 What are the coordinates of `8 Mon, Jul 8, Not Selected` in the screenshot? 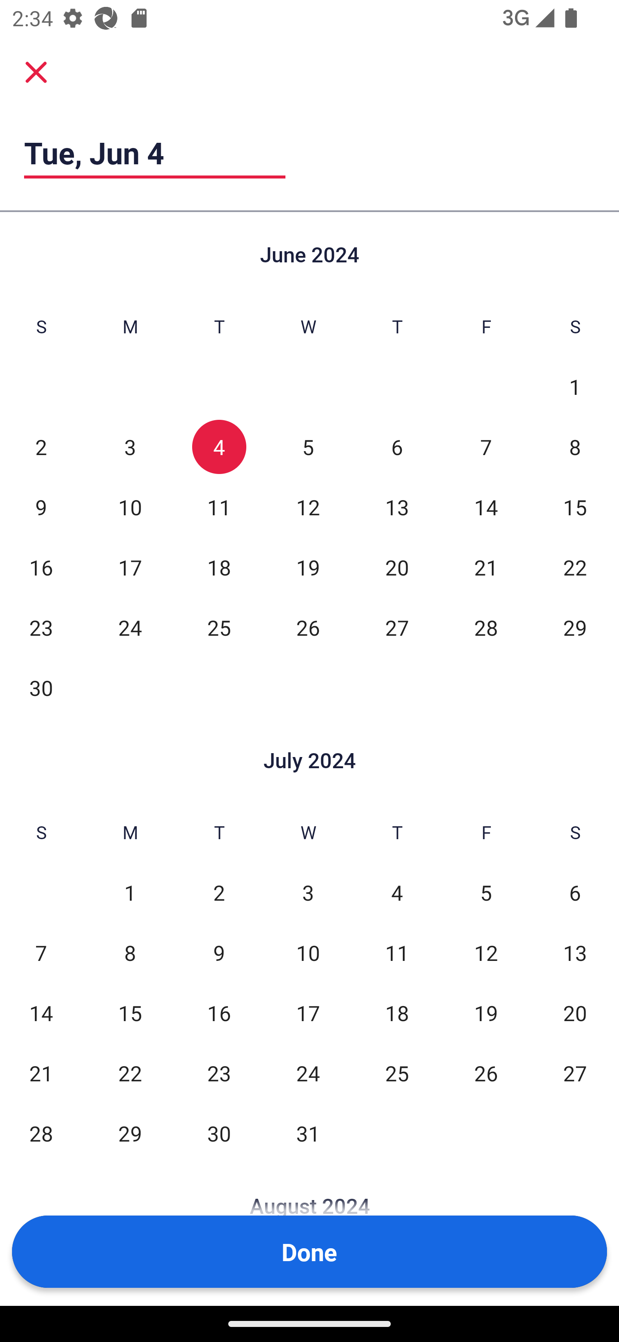 It's located at (130, 952).